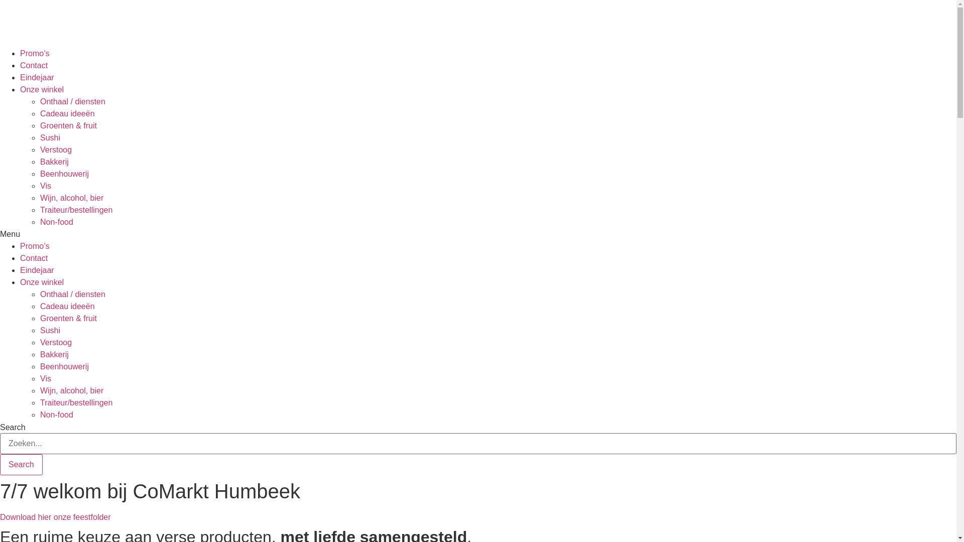 Image resolution: width=964 pixels, height=542 pixels. What do you see at coordinates (50, 330) in the screenshot?
I see `Sushi` at bounding box center [50, 330].